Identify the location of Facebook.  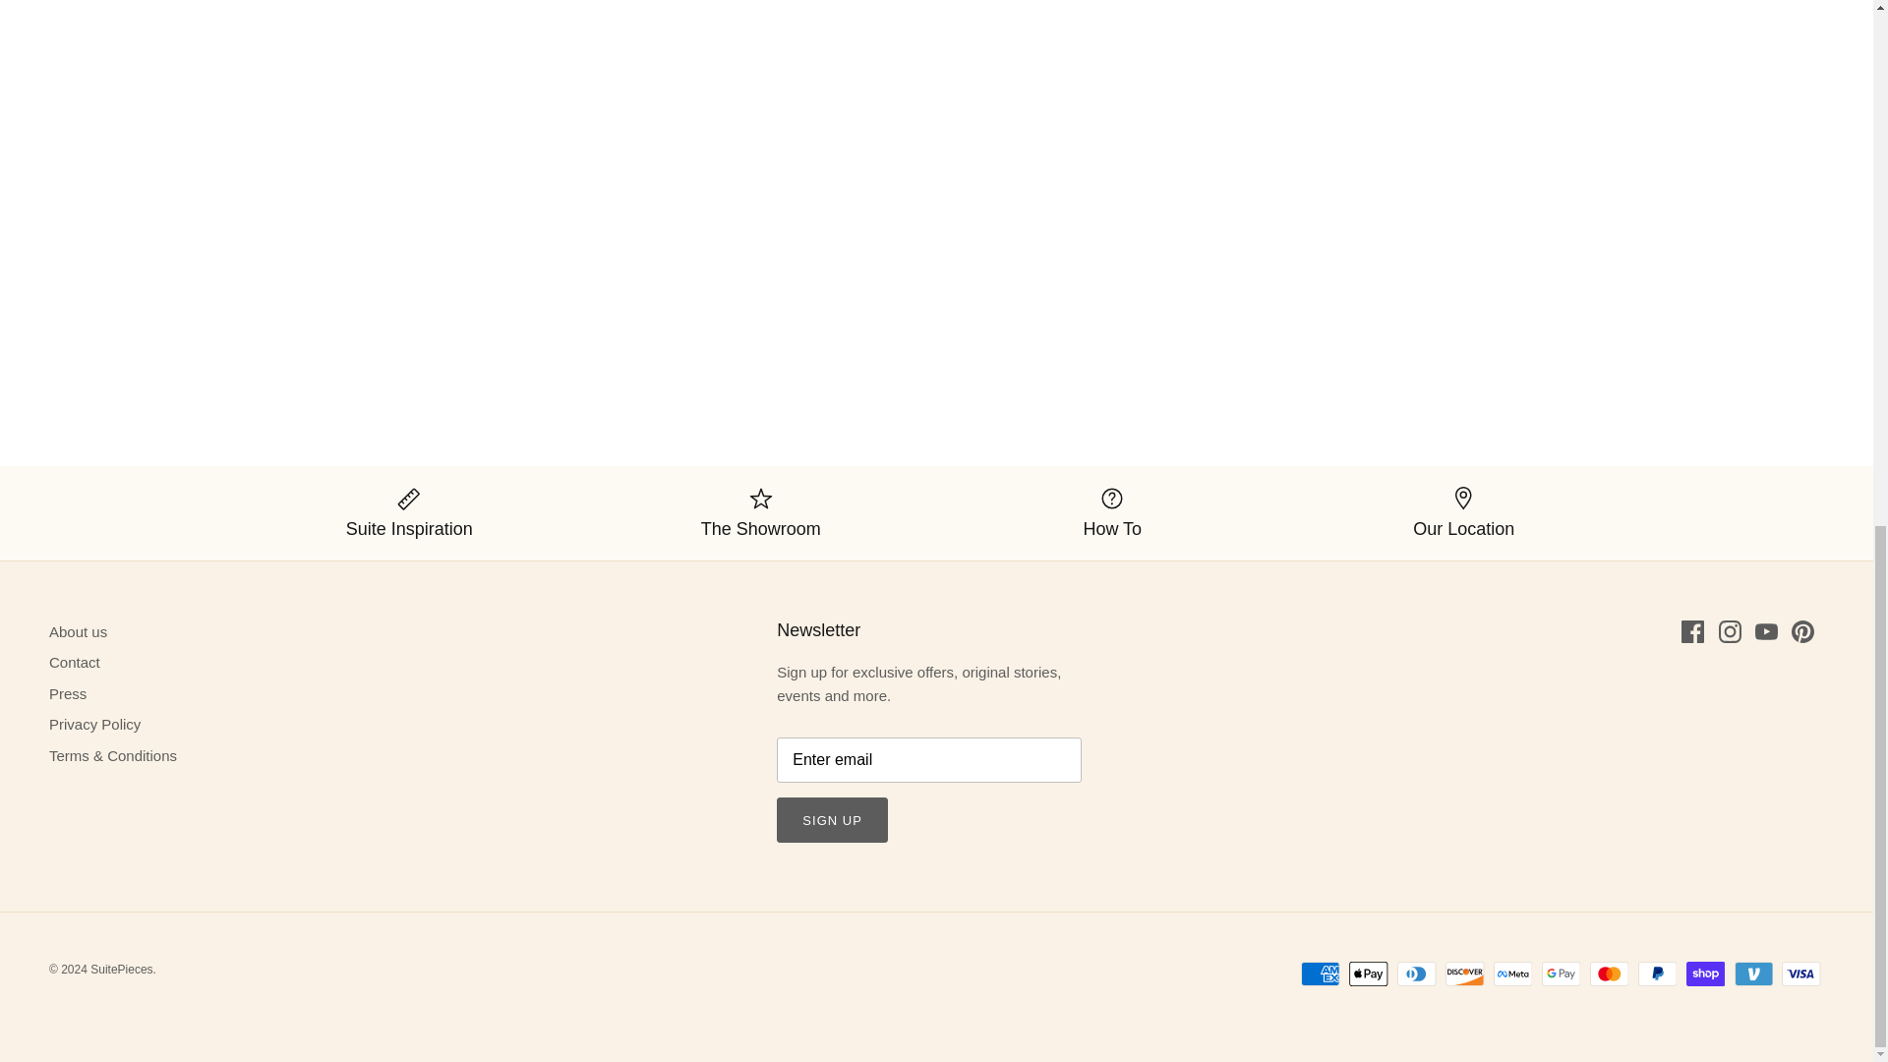
(1693, 631).